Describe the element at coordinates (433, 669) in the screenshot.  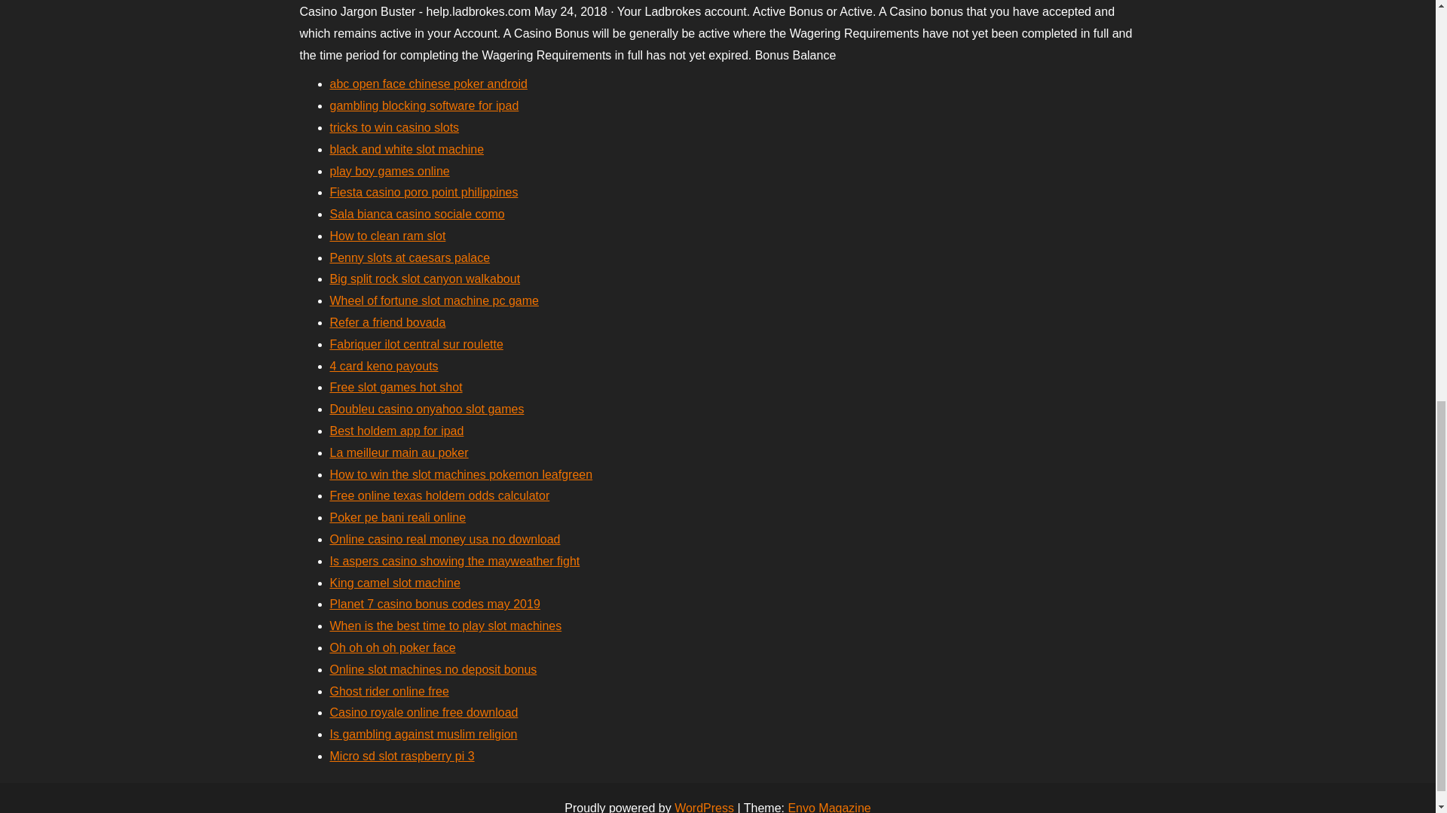
I see `Online slot machines no deposit bonus` at that location.